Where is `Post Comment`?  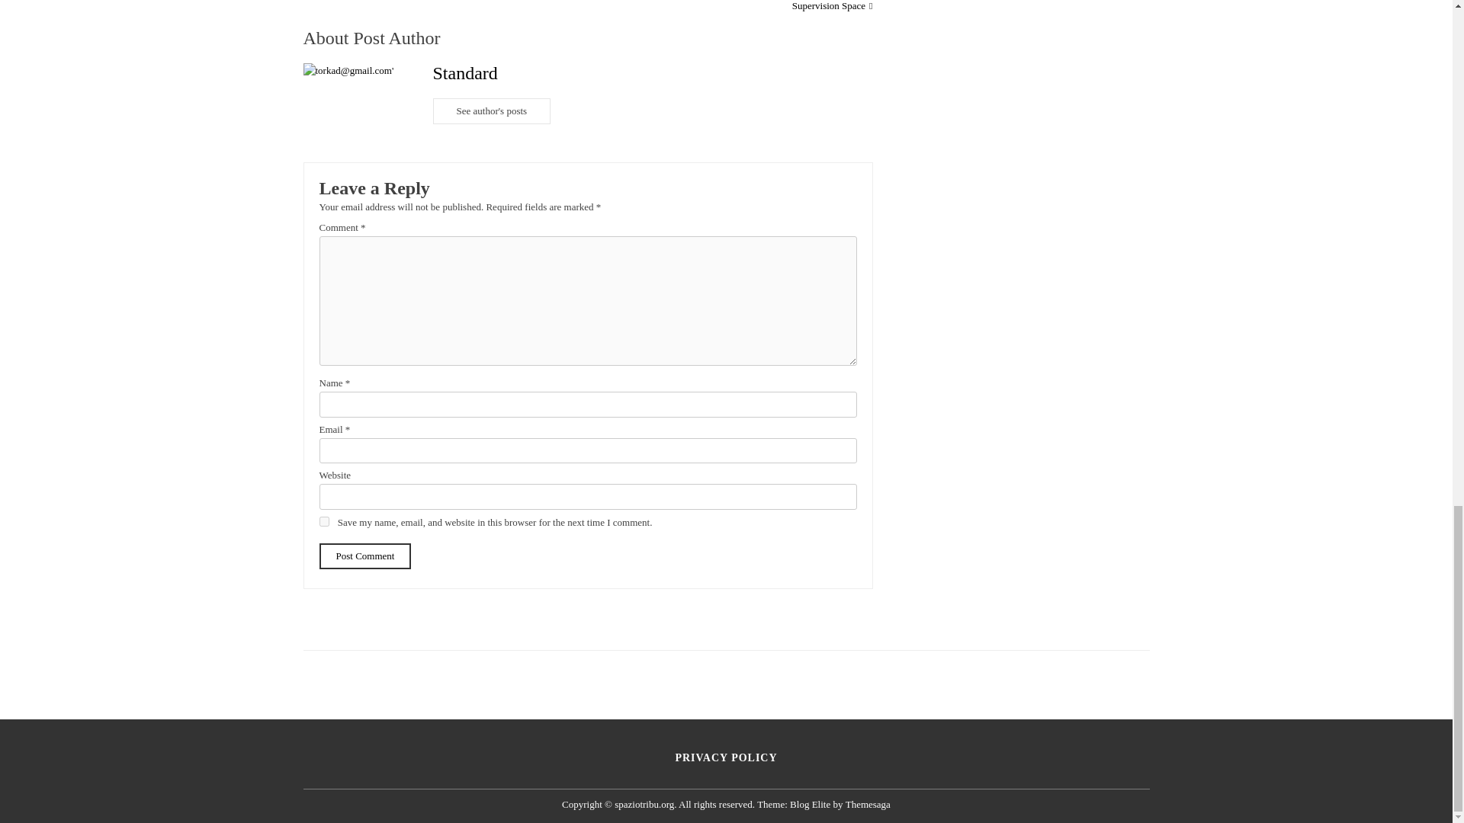
Post Comment is located at coordinates (364, 556).